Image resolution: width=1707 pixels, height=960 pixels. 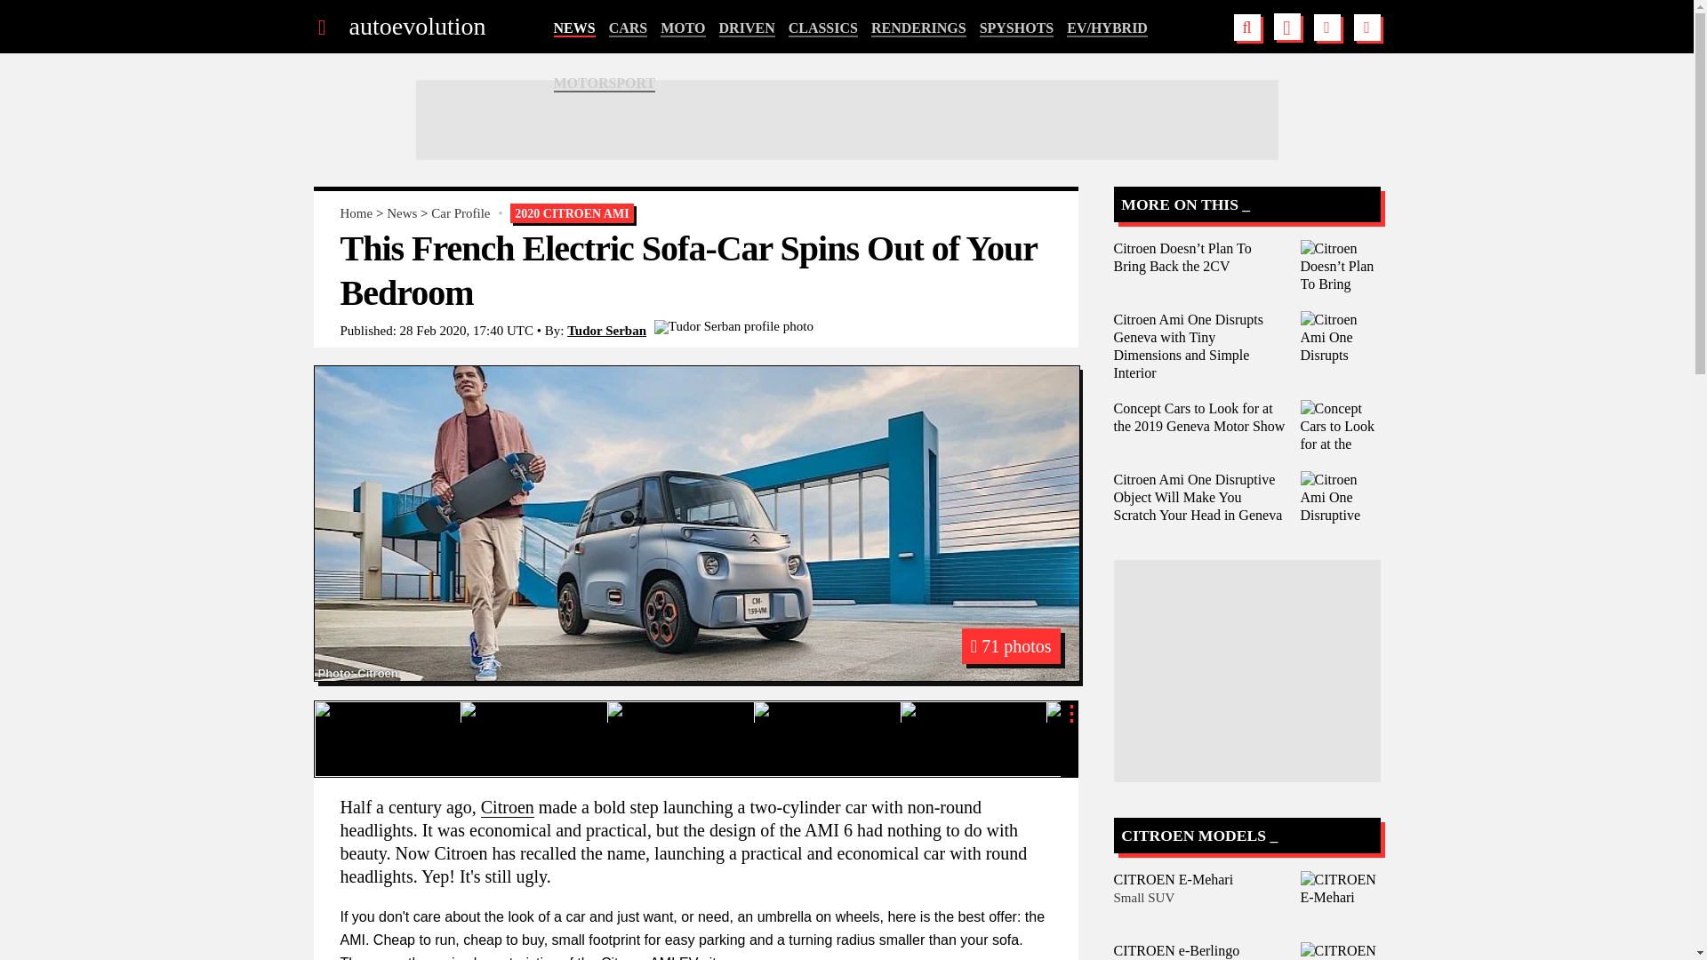 What do you see at coordinates (573, 28) in the screenshot?
I see `NEWS` at bounding box center [573, 28].